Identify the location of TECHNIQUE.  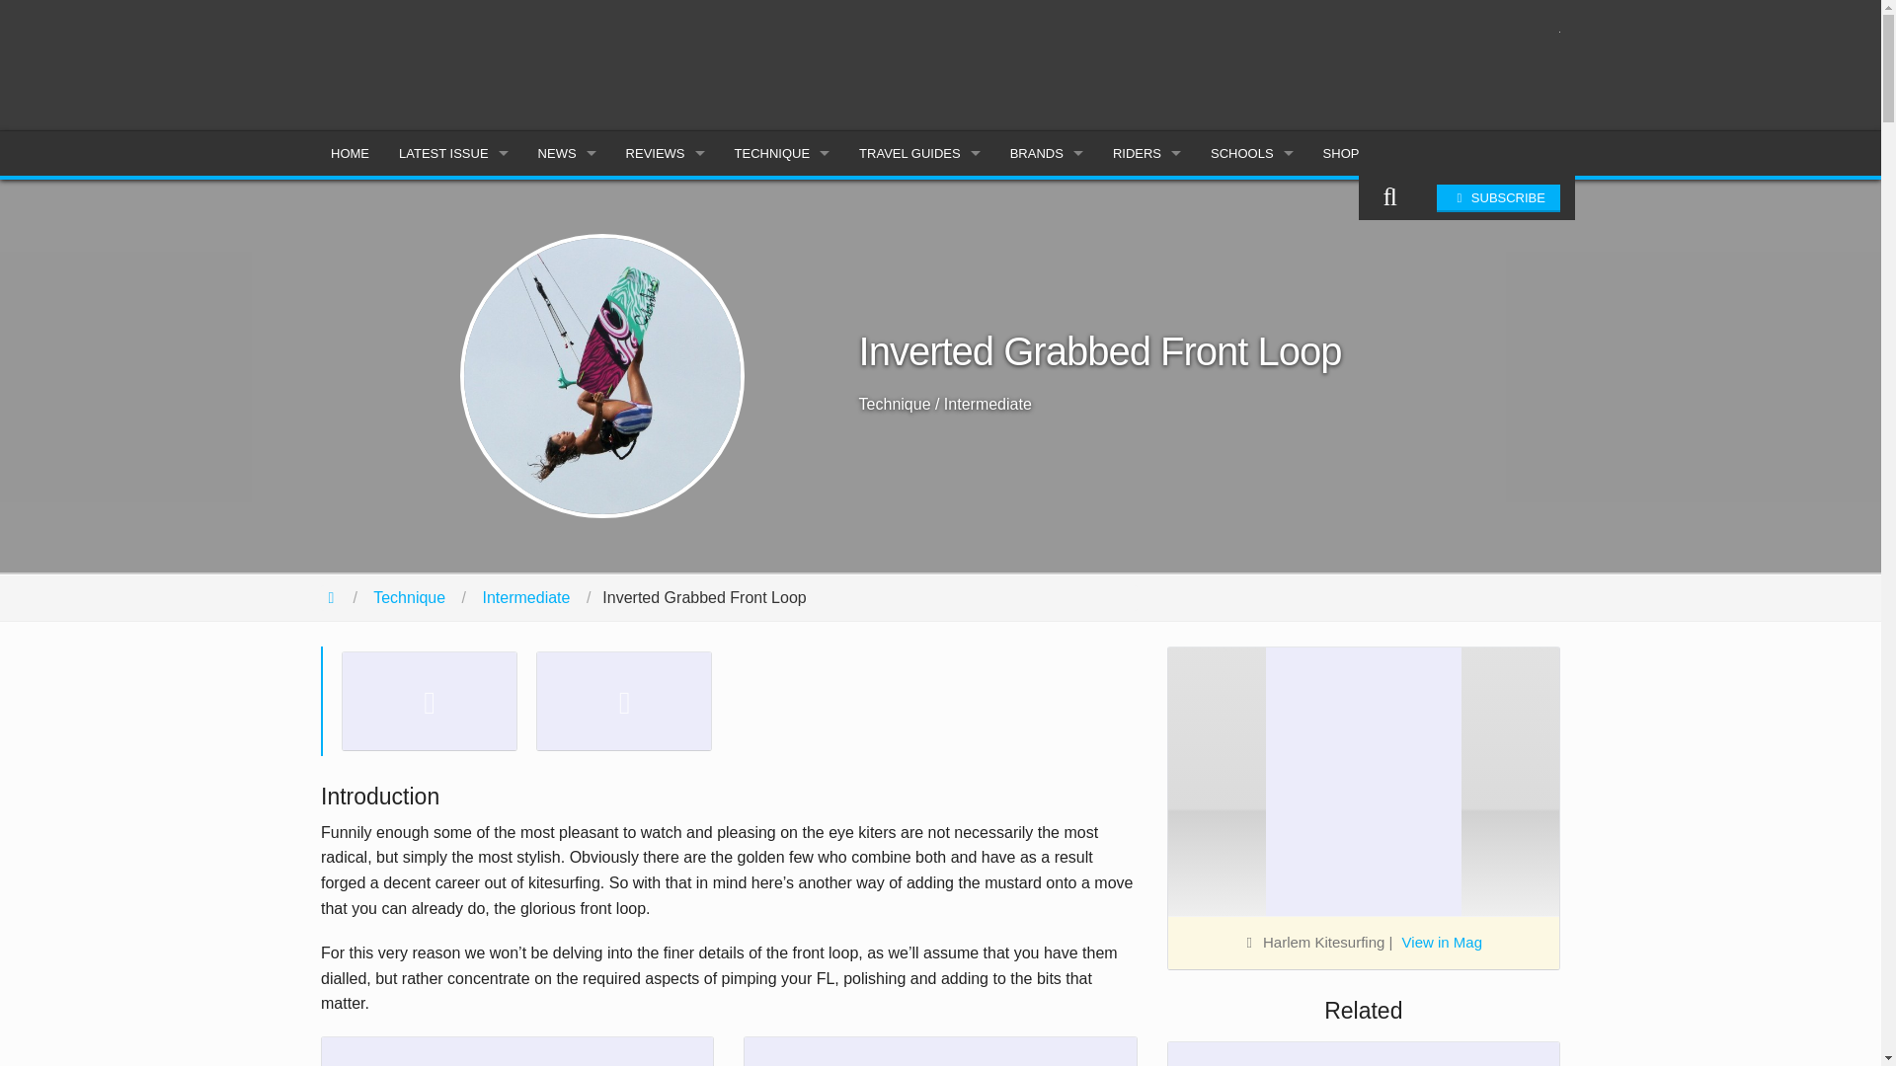
(782, 153).